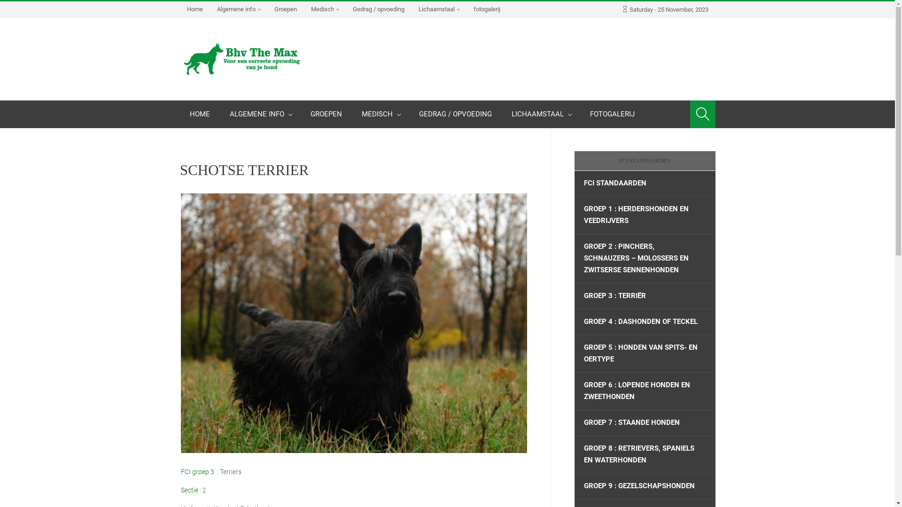 The height and width of the screenshot is (507, 902). I want to click on GROEP 7 : STAANDE HONDEN, so click(645, 423).